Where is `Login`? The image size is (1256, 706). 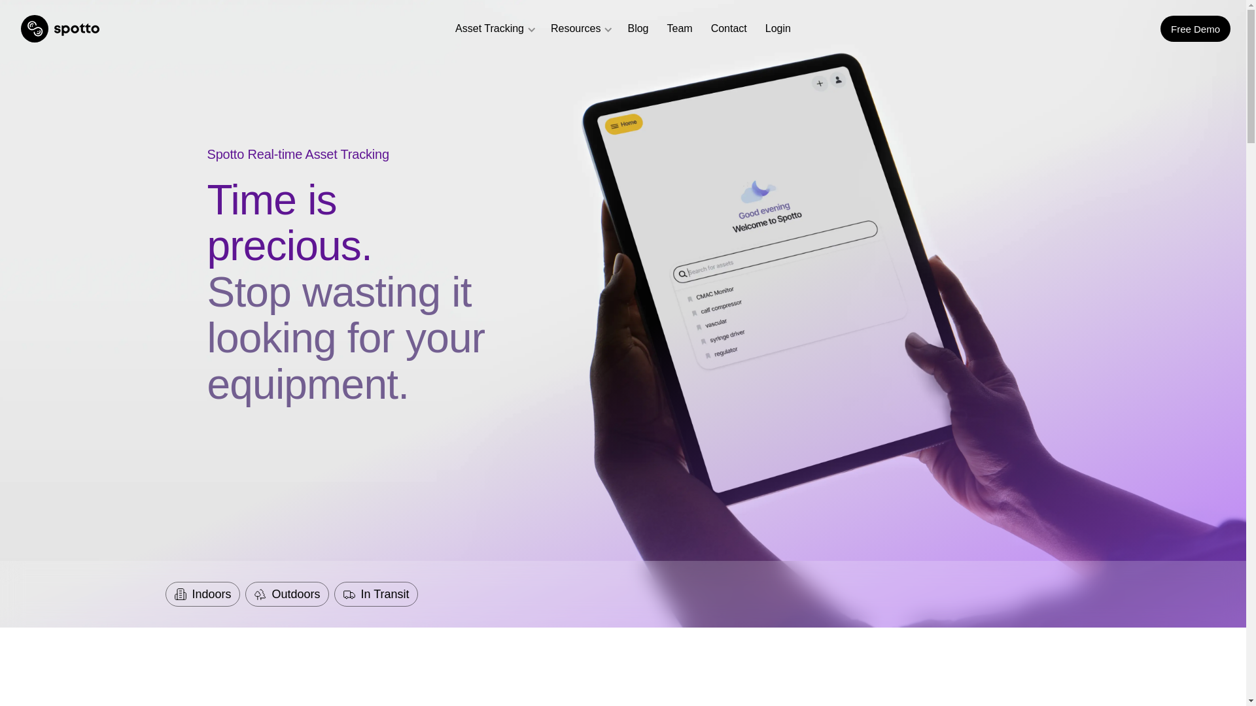 Login is located at coordinates (778, 29).